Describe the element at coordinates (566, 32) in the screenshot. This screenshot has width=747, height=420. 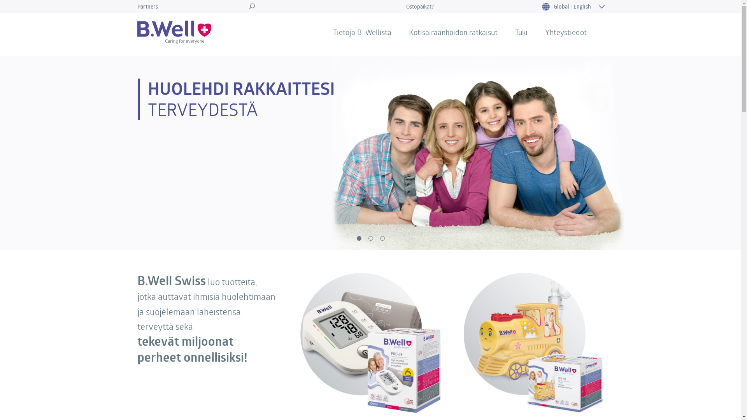
I see `Yhteystiedot` at that location.